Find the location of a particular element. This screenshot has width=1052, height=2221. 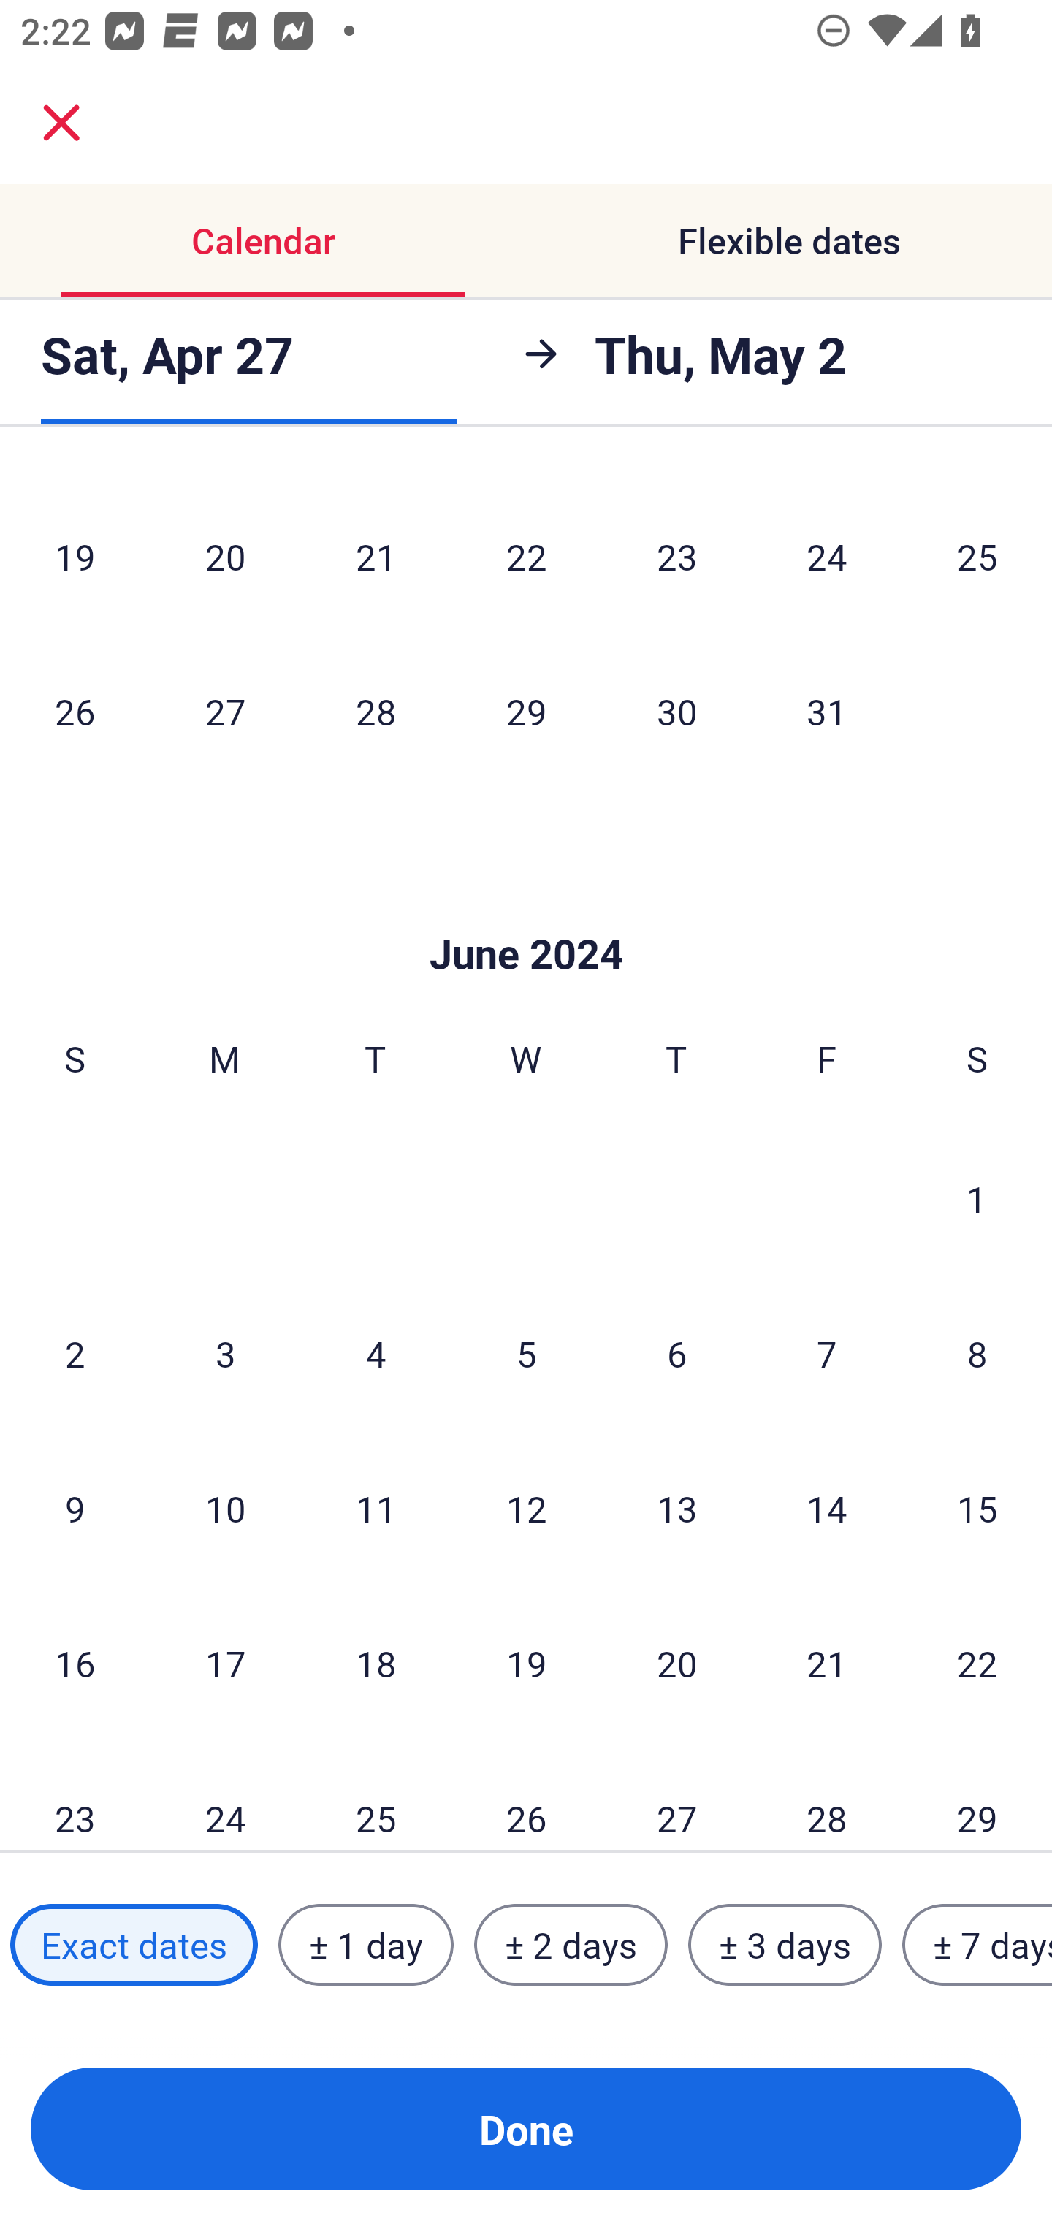

4 Tuesday, June 4, 2024 is located at coordinates (376, 1353).